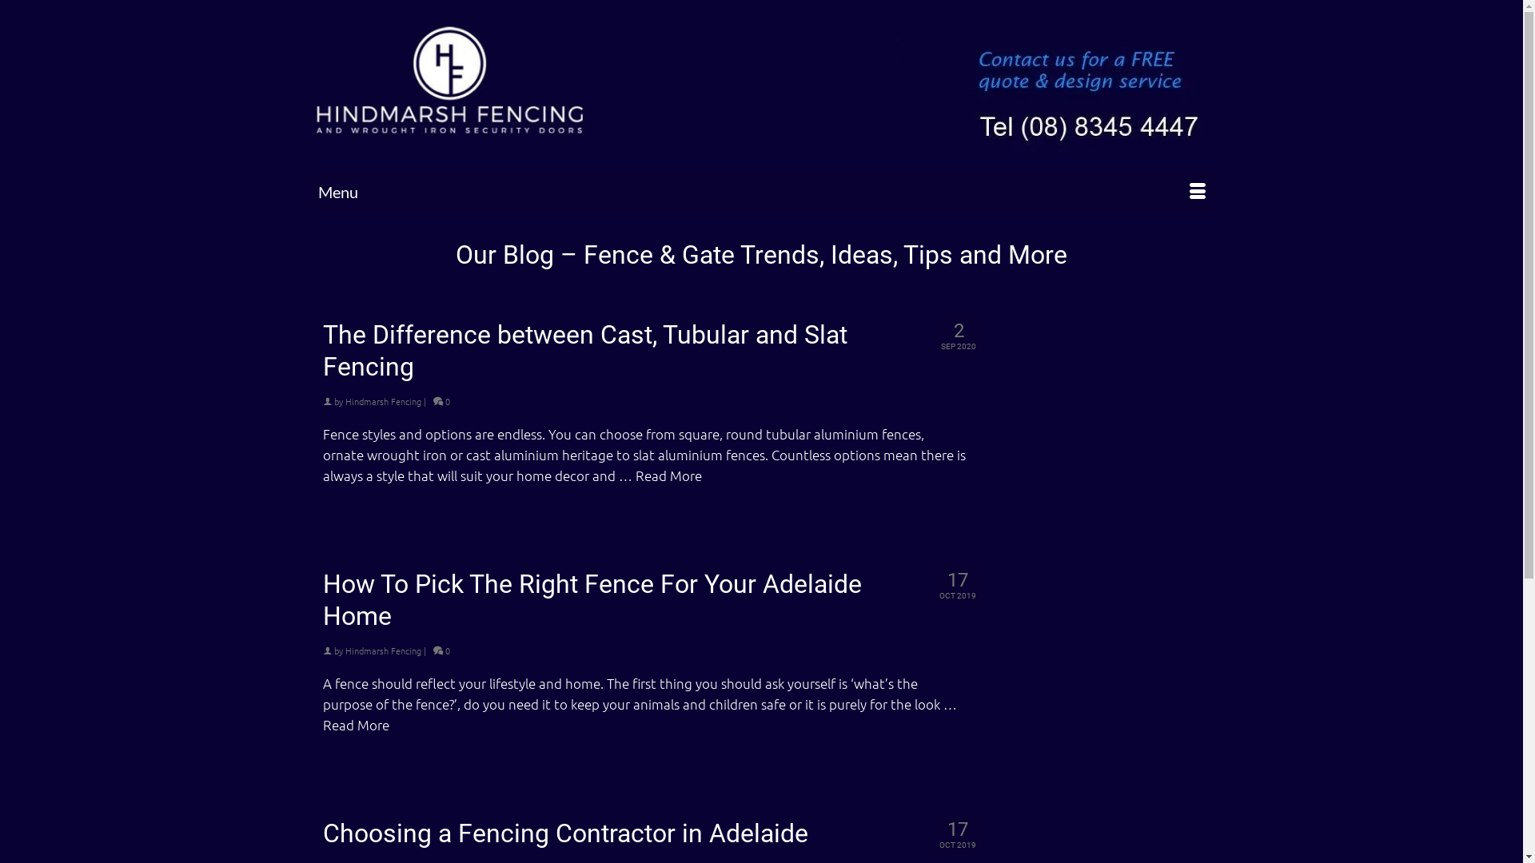 This screenshot has width=1535, height=863. Describe the element at coordinates (761, 192) in the screenshot. I see `Menu` at that location.